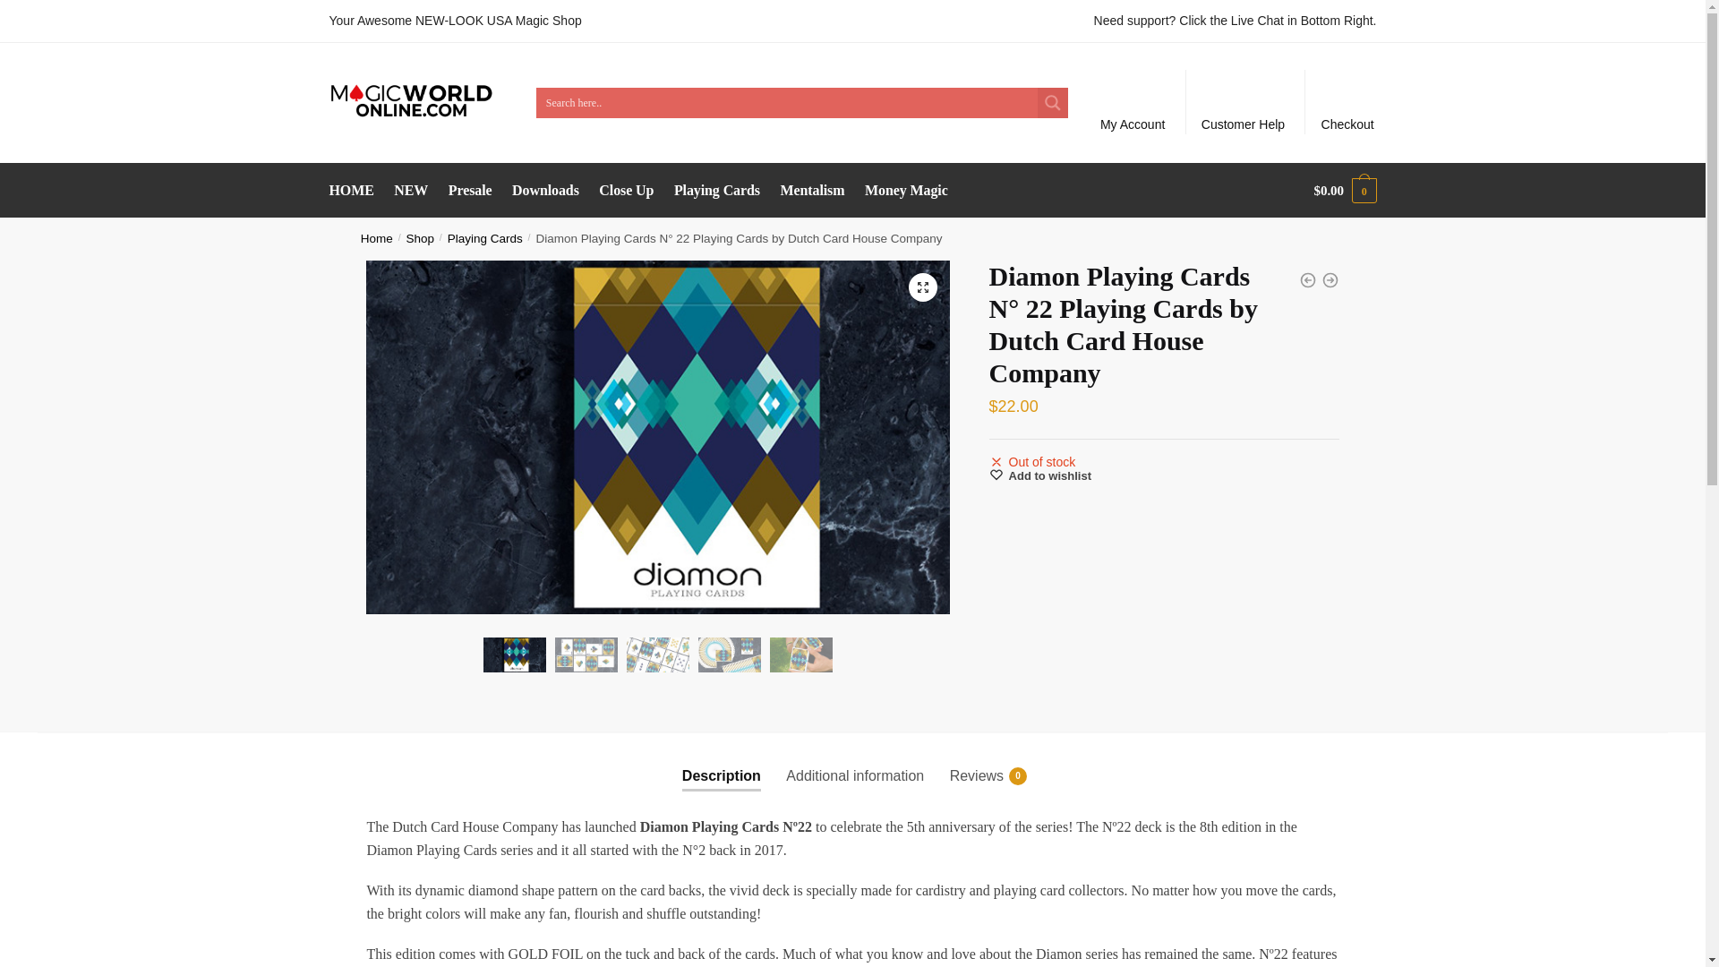 Image resolution: width=1719 pixels, height=967 pixels. What do you see at coordinates (722, 761) in the screenshot?
I see `Description` at bounding box center [722, 761].